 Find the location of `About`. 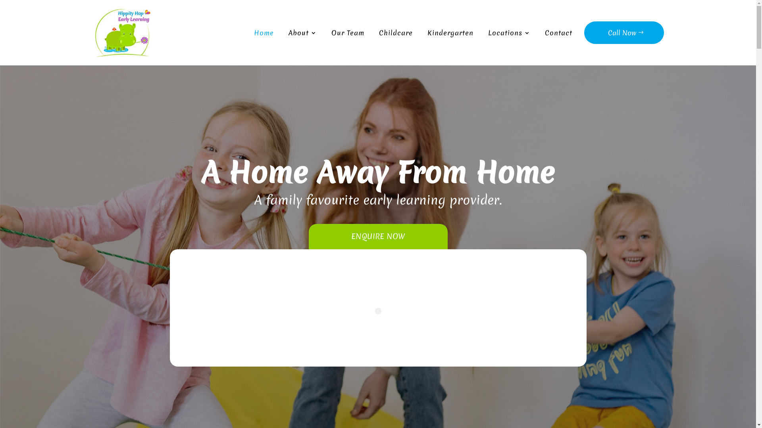

About is located at coordinates (302, 32).